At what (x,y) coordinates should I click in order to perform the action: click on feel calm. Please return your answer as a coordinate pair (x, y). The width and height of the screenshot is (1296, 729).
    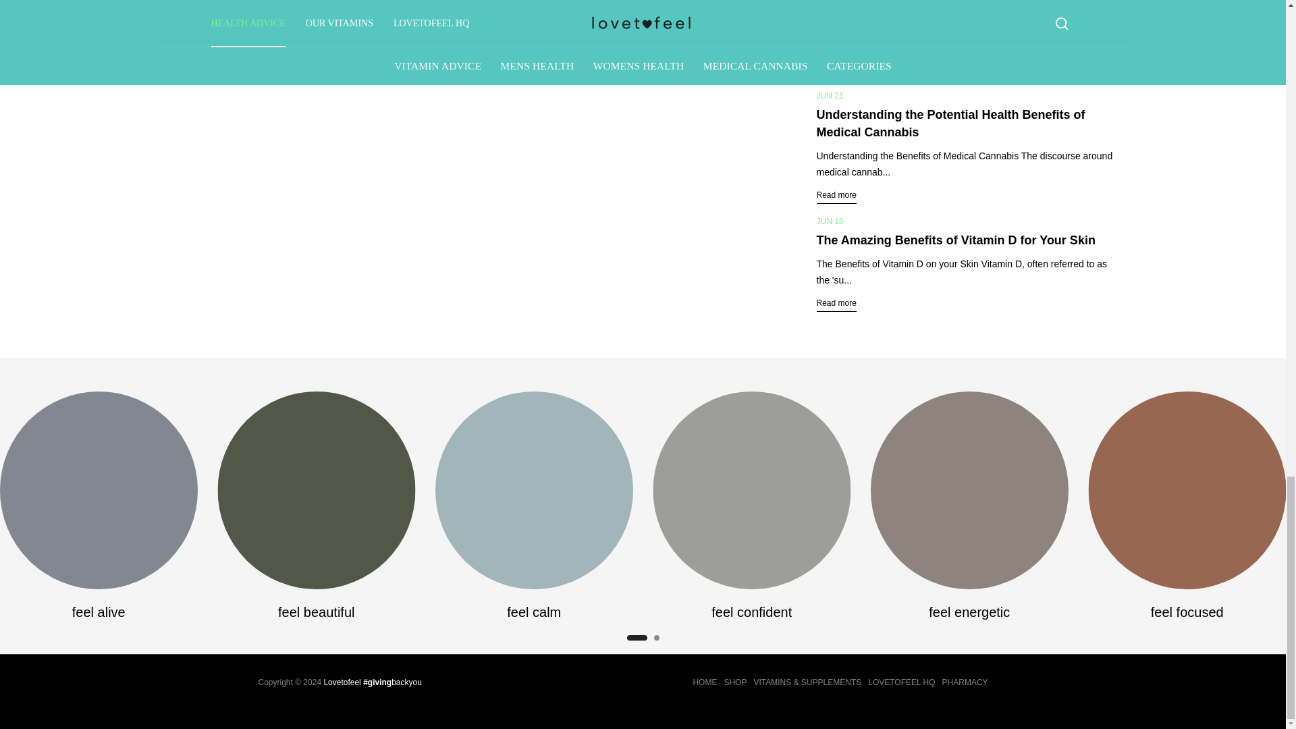
    Looking at the image, I should click on (535, 612).